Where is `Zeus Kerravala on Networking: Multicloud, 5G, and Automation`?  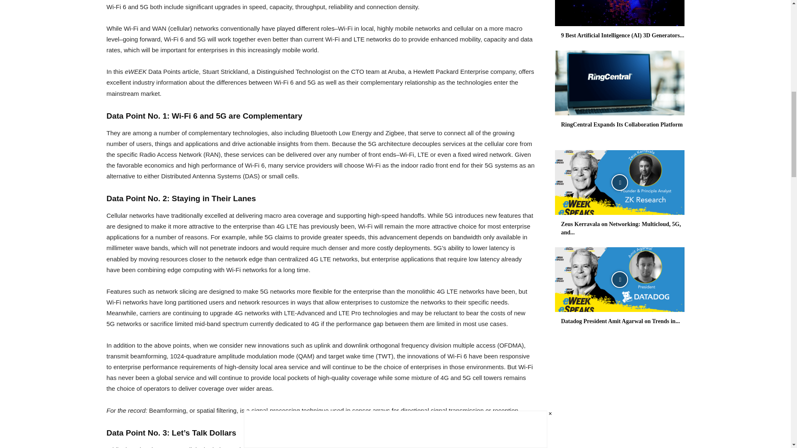
Zeus Kerravala on Networking: Multicloud, 5G, and Automation is located at coordinates (621, 228).